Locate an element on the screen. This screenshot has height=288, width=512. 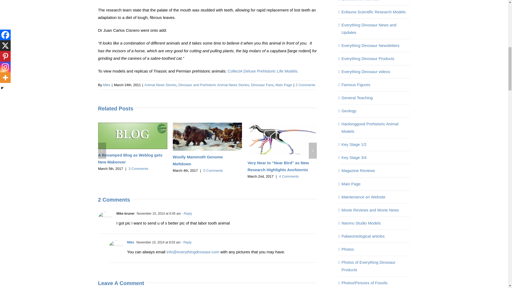
Dinosaur and Prehistoric Animal News Stories is located at coordinates (213, 85).